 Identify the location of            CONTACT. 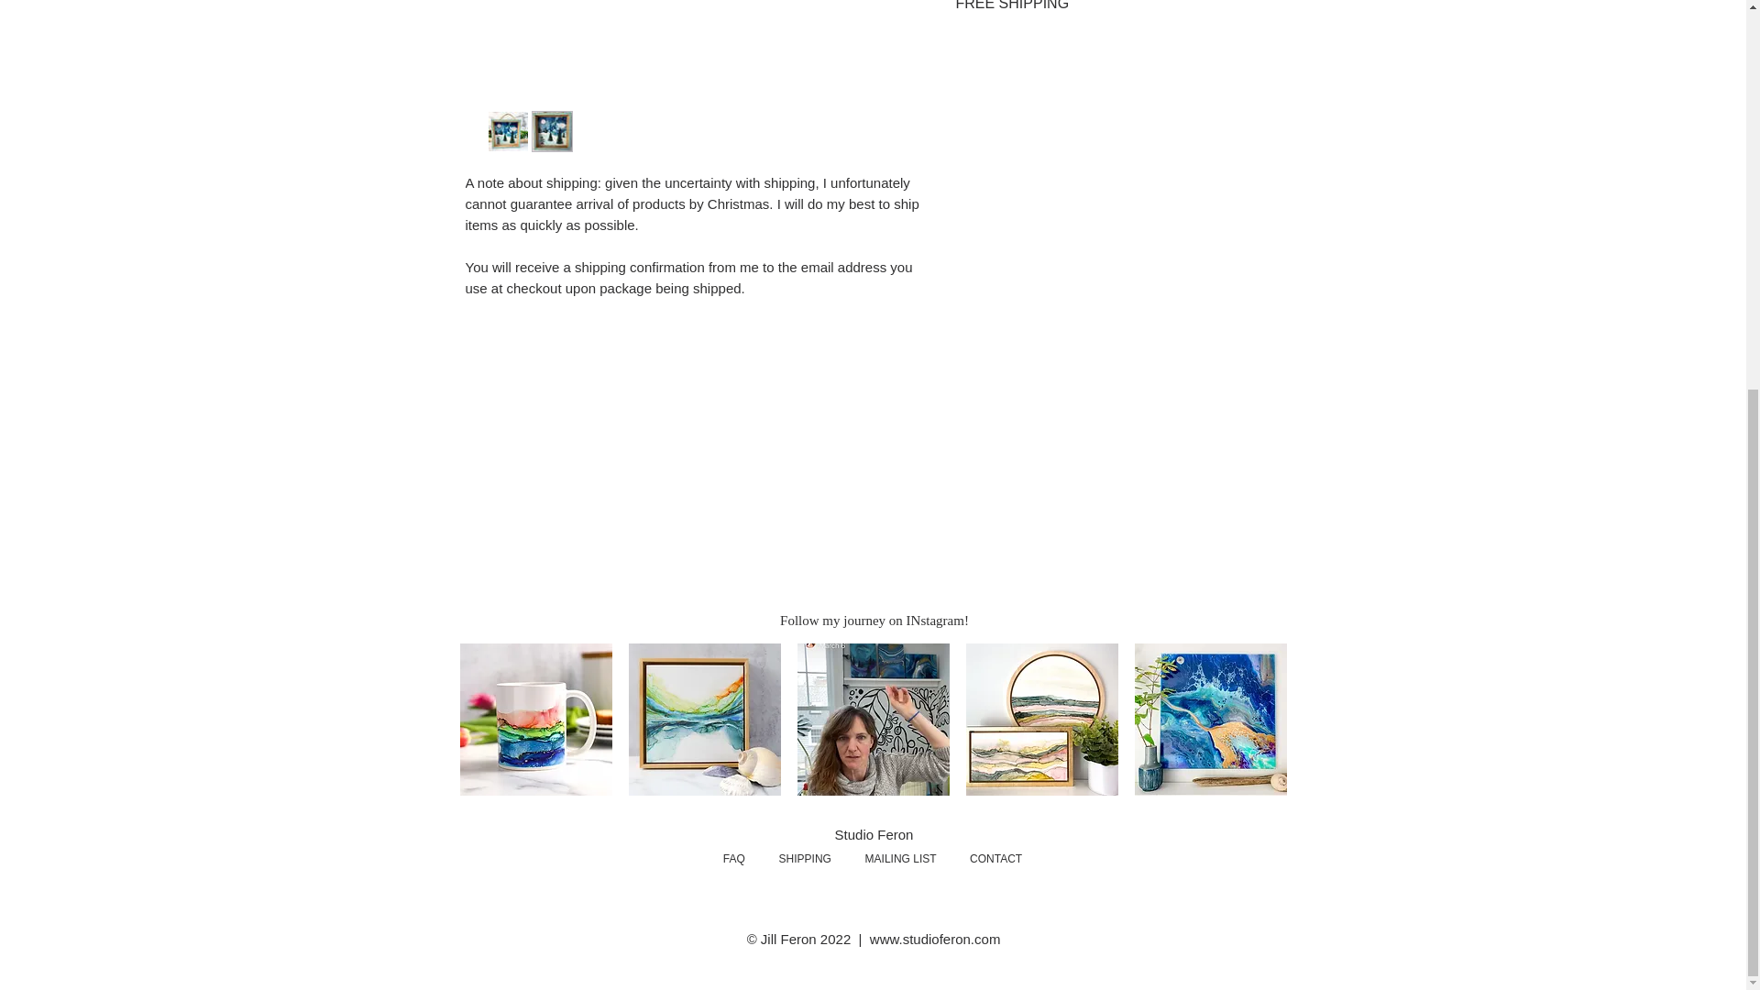
(979, 858).